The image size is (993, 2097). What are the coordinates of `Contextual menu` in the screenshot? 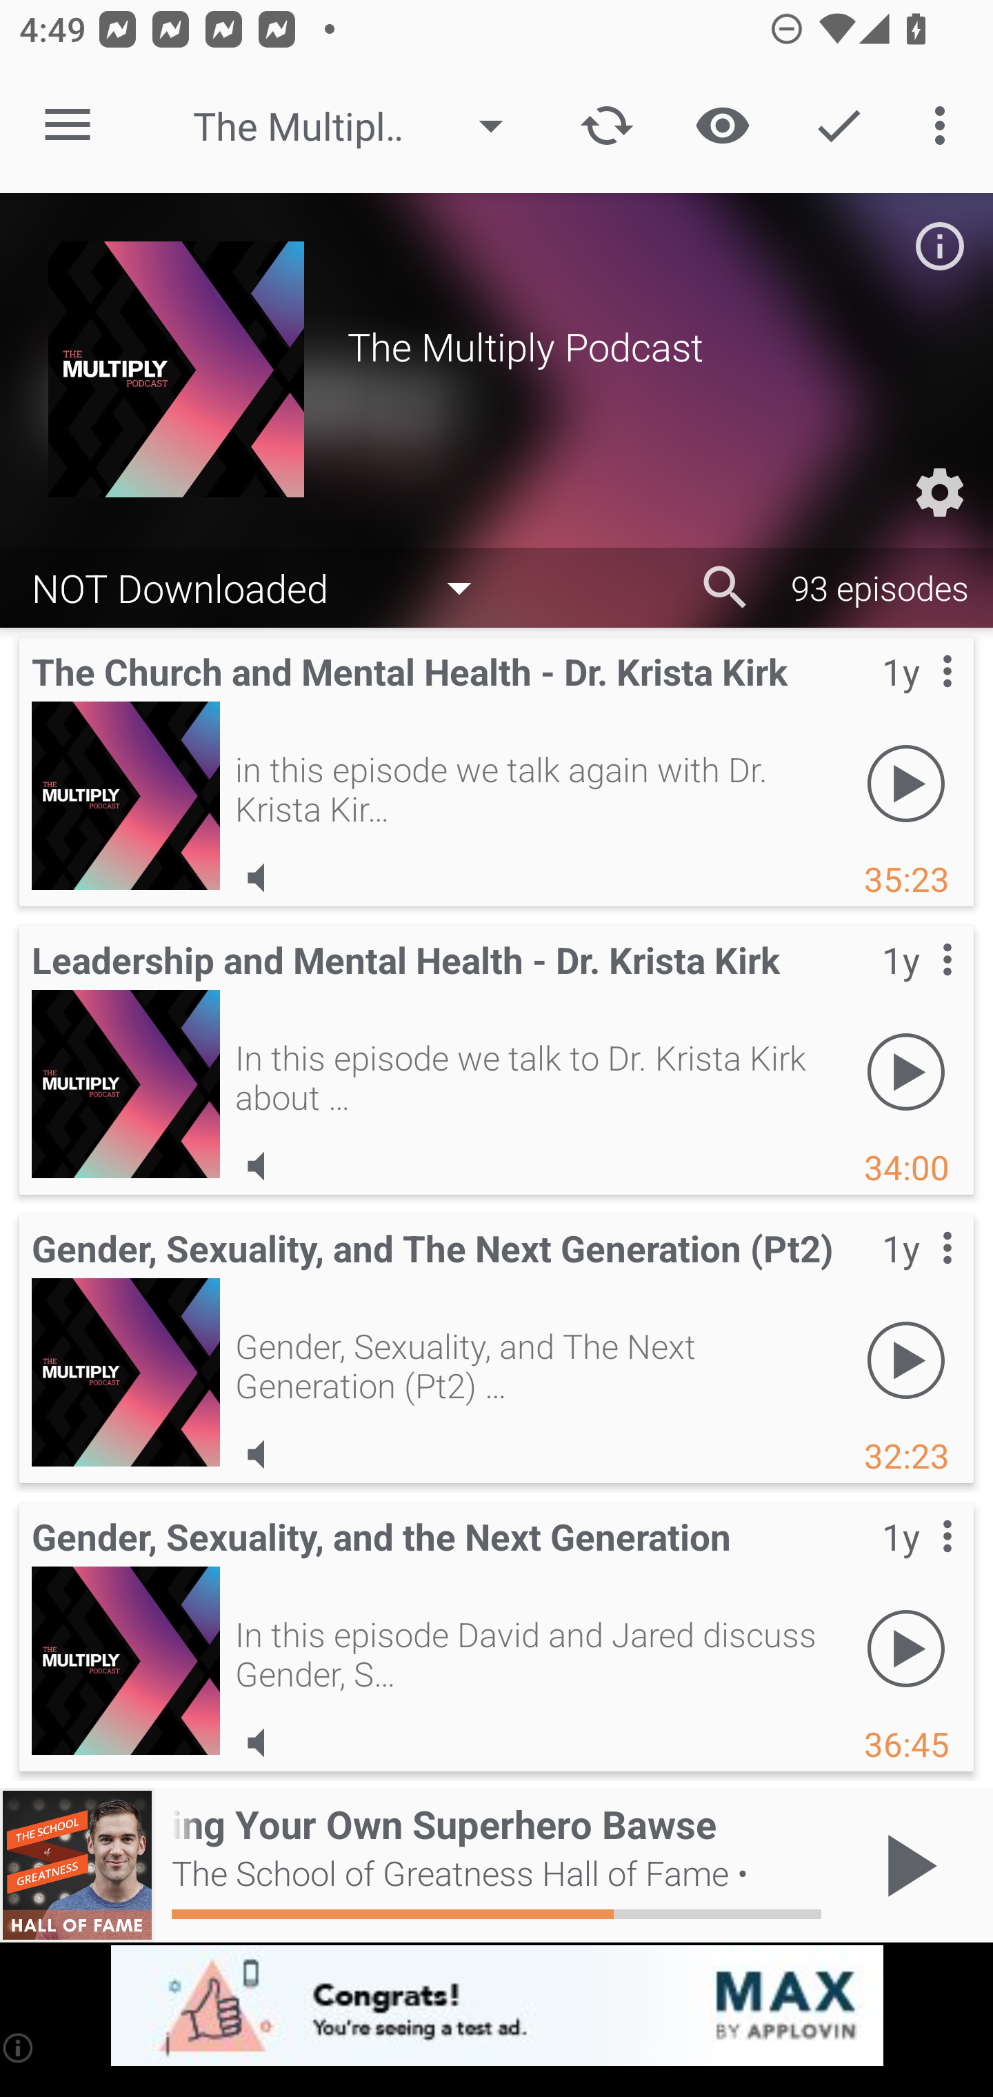 It's located at (917, 1564).